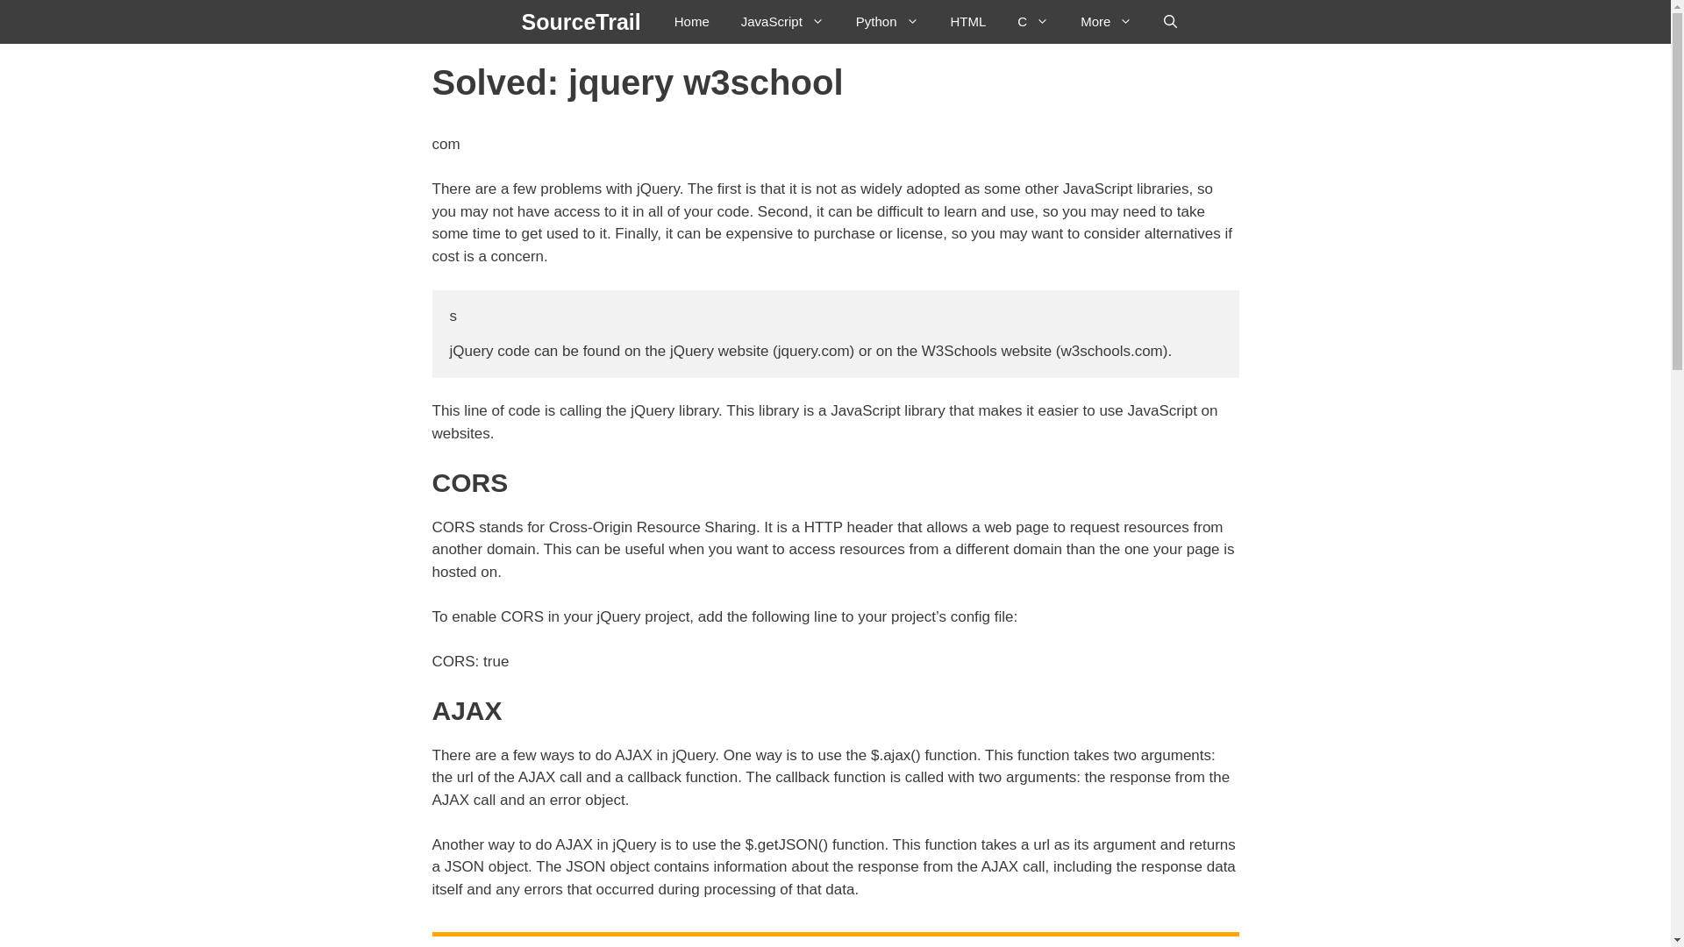  Describe the element at coordinates (582, 21) in the screenshot. I see `SourceTrail` at that location.